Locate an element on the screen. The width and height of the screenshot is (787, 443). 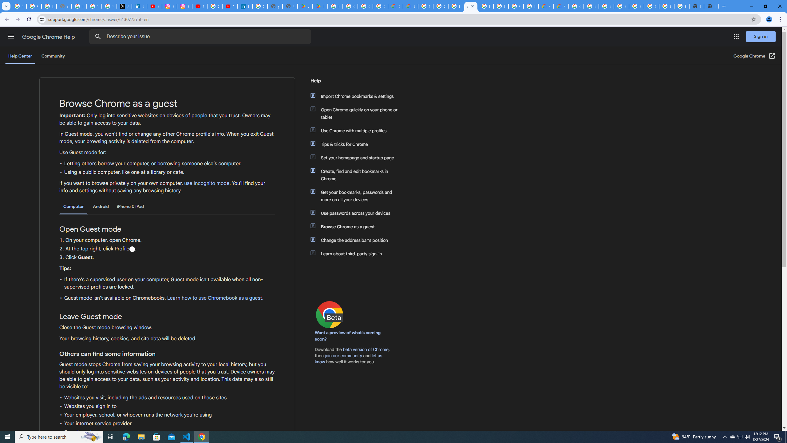
Android is located at coordinates (101, 207).